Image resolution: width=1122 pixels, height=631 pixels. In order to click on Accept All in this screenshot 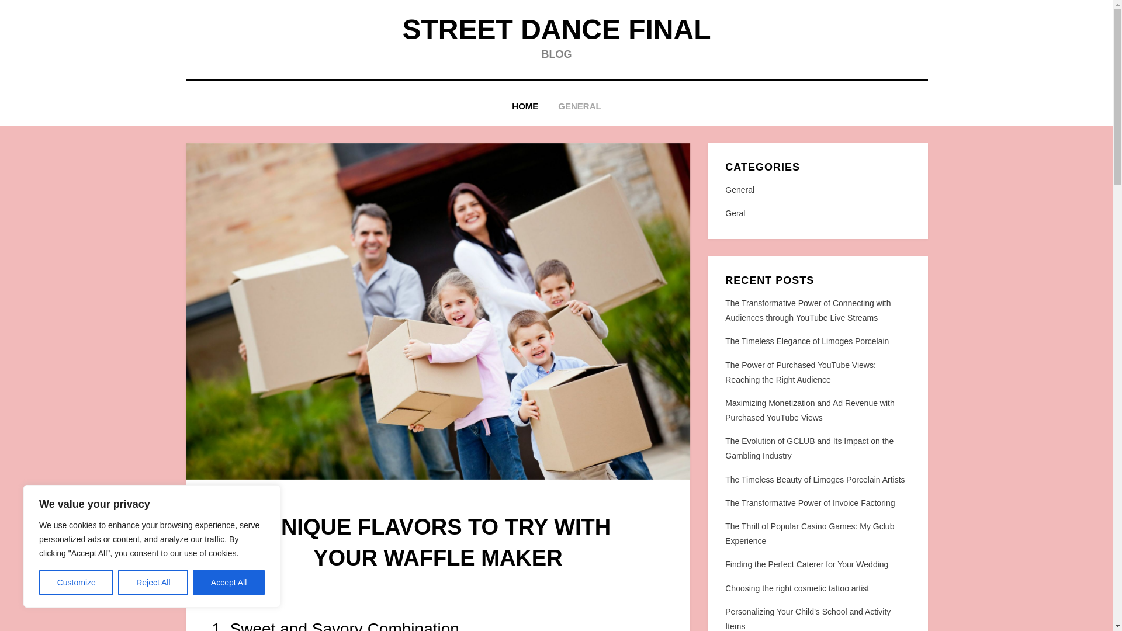, I will do `click(229, 583)`.